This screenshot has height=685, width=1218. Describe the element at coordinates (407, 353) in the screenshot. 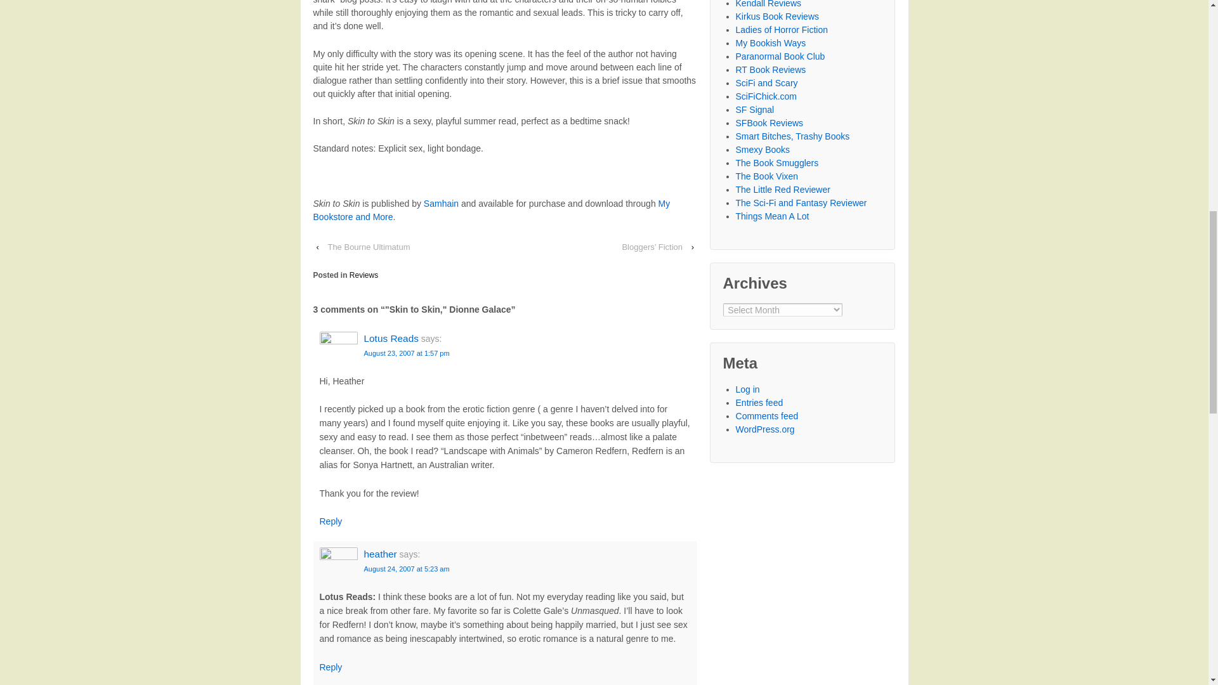

I see `August 23, 2007 at 1:57 pm` at that location.